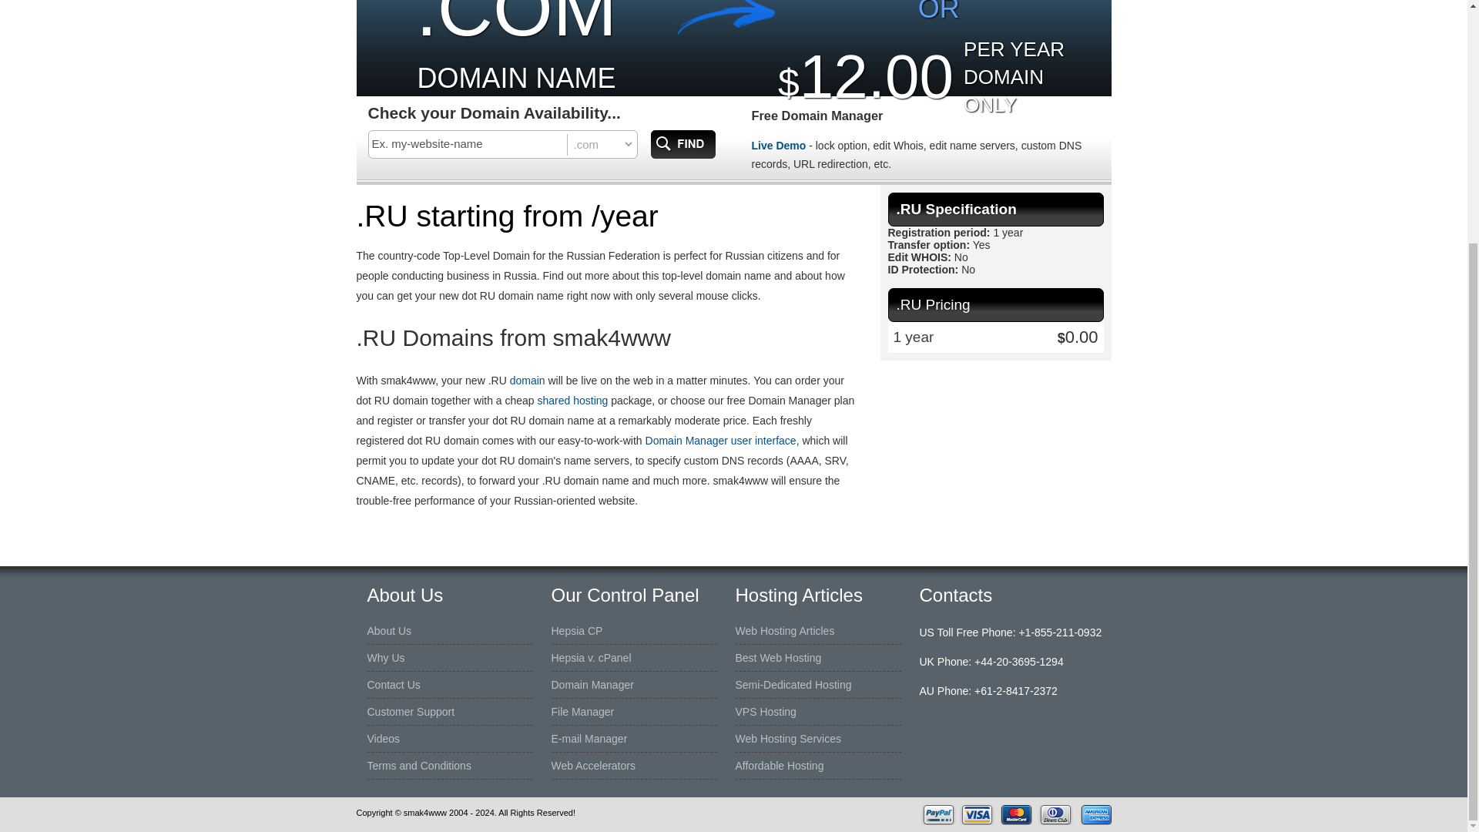 The image size is (1479, 832). Describe the element at coordinates (721, 440) in the screenshot. I see `Domain Manager user interface` at that location.